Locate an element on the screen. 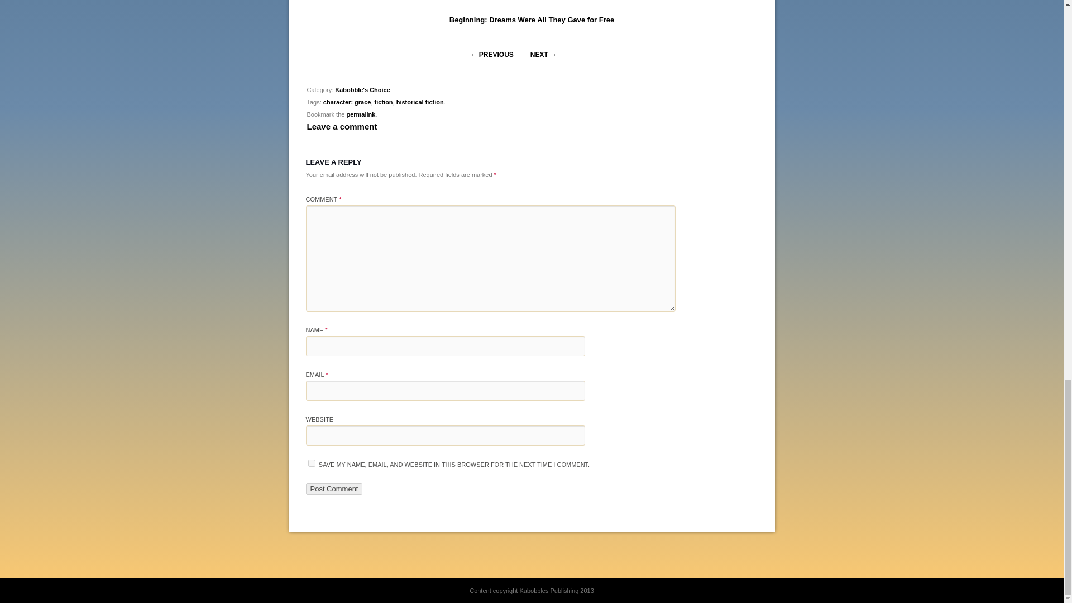  Post Comment is located at coordinates (334, 489).